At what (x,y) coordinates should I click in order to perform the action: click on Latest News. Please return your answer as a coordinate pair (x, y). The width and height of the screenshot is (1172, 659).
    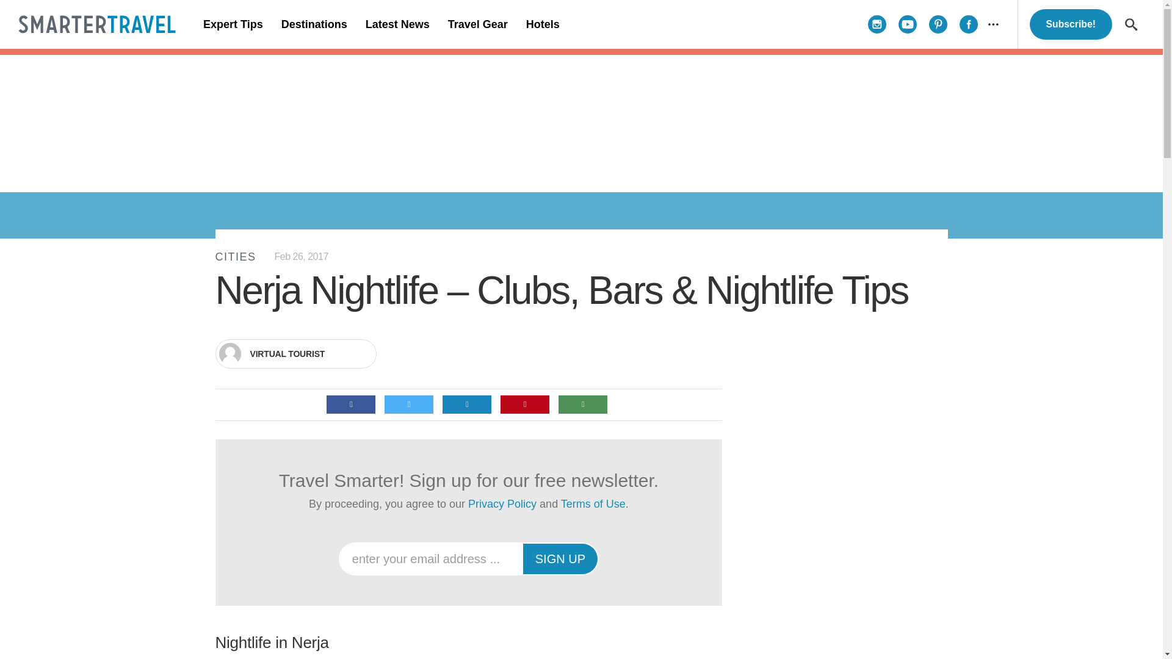
    Looking at the image, I should click on (397, 24).